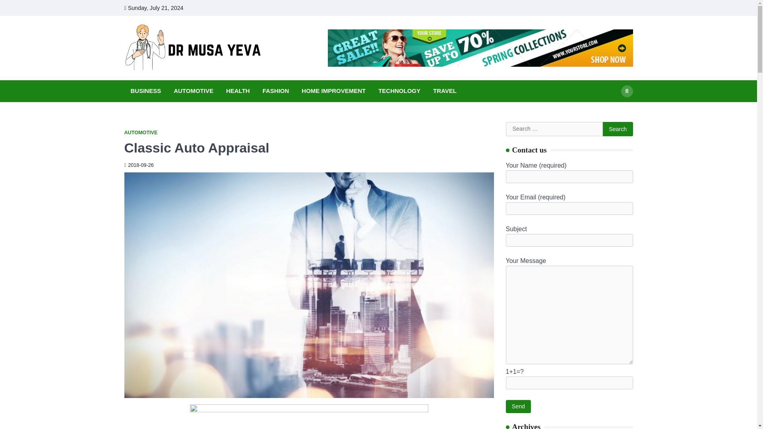  Describe the element at coordinates (140, 133) in the screenshot. I see `AUTOMOTIVE` at that location.